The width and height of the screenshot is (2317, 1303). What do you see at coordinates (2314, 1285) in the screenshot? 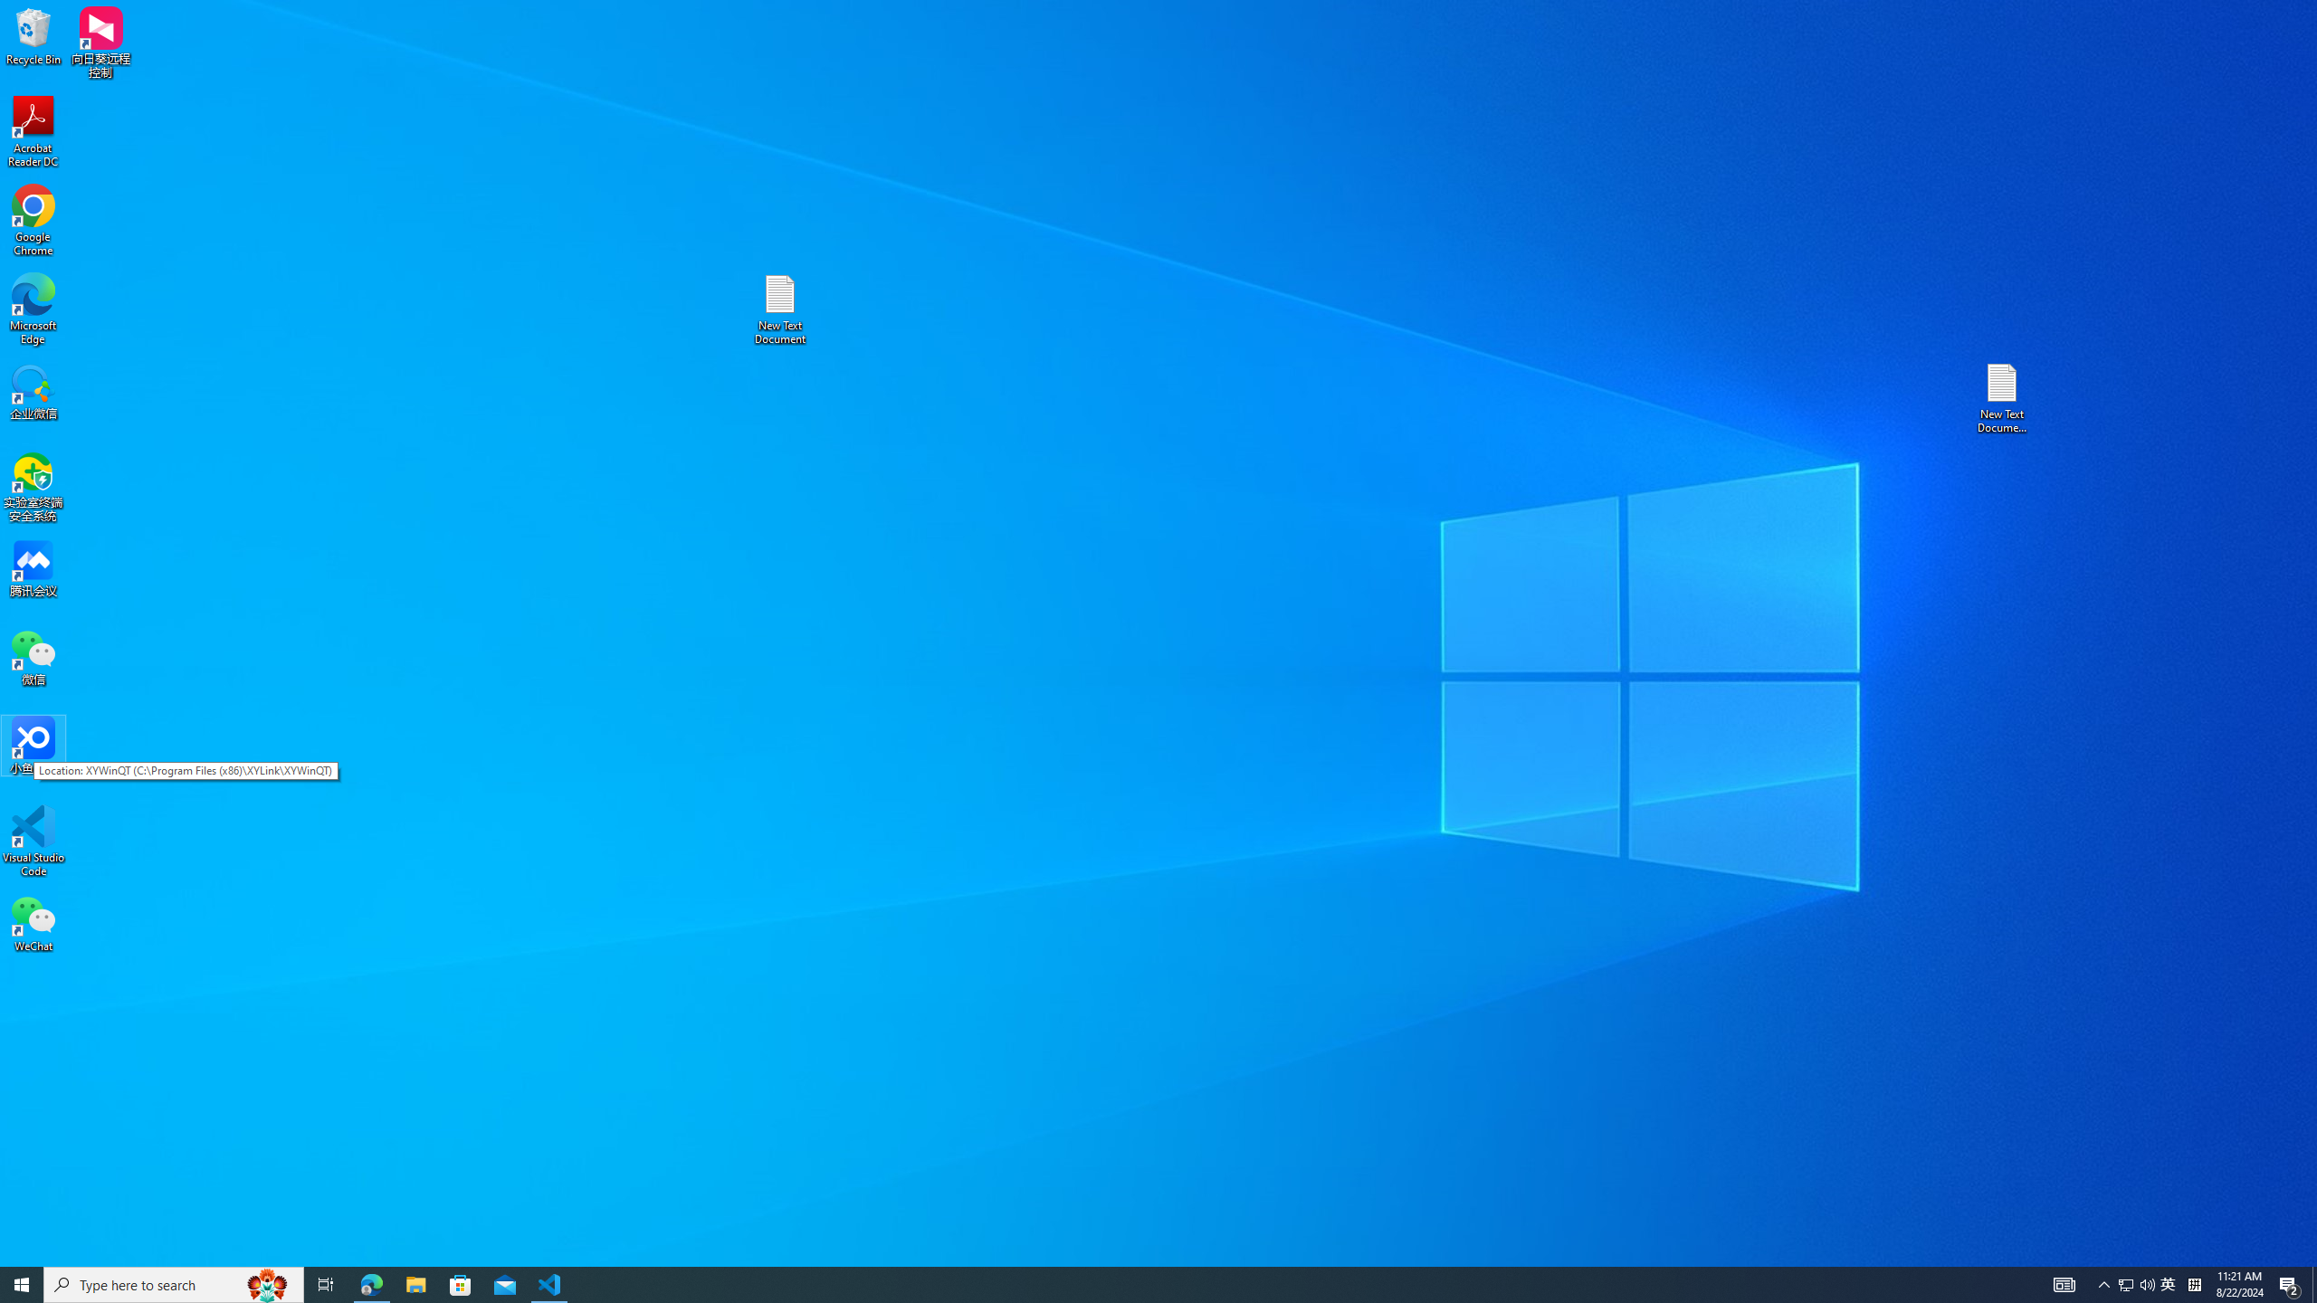
I see `Show desktop` at bounding box center [2314, 1285].